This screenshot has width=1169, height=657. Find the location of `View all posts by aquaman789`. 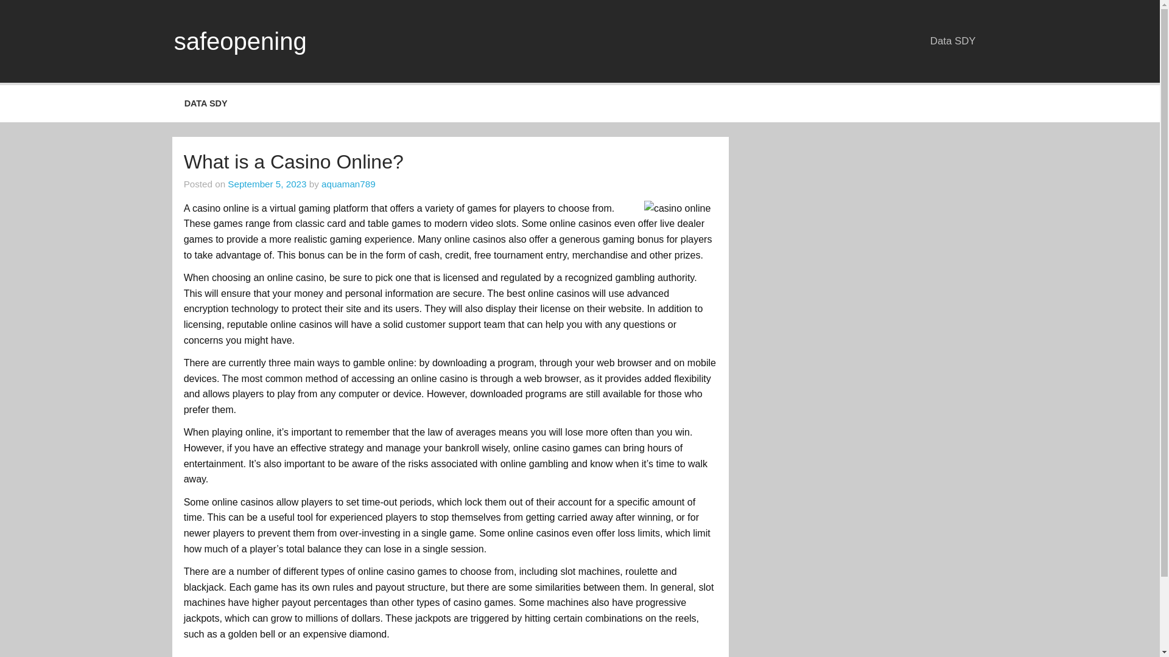

View all posts by aquaman789 is located at coordinates (348, 184).